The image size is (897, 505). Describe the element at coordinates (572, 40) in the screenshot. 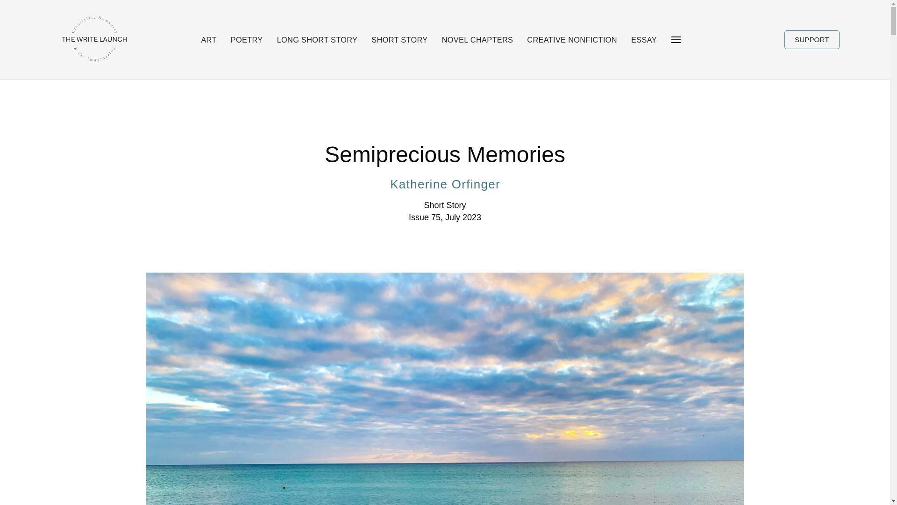

I see `CREATIVE NONFICTION` at that location.